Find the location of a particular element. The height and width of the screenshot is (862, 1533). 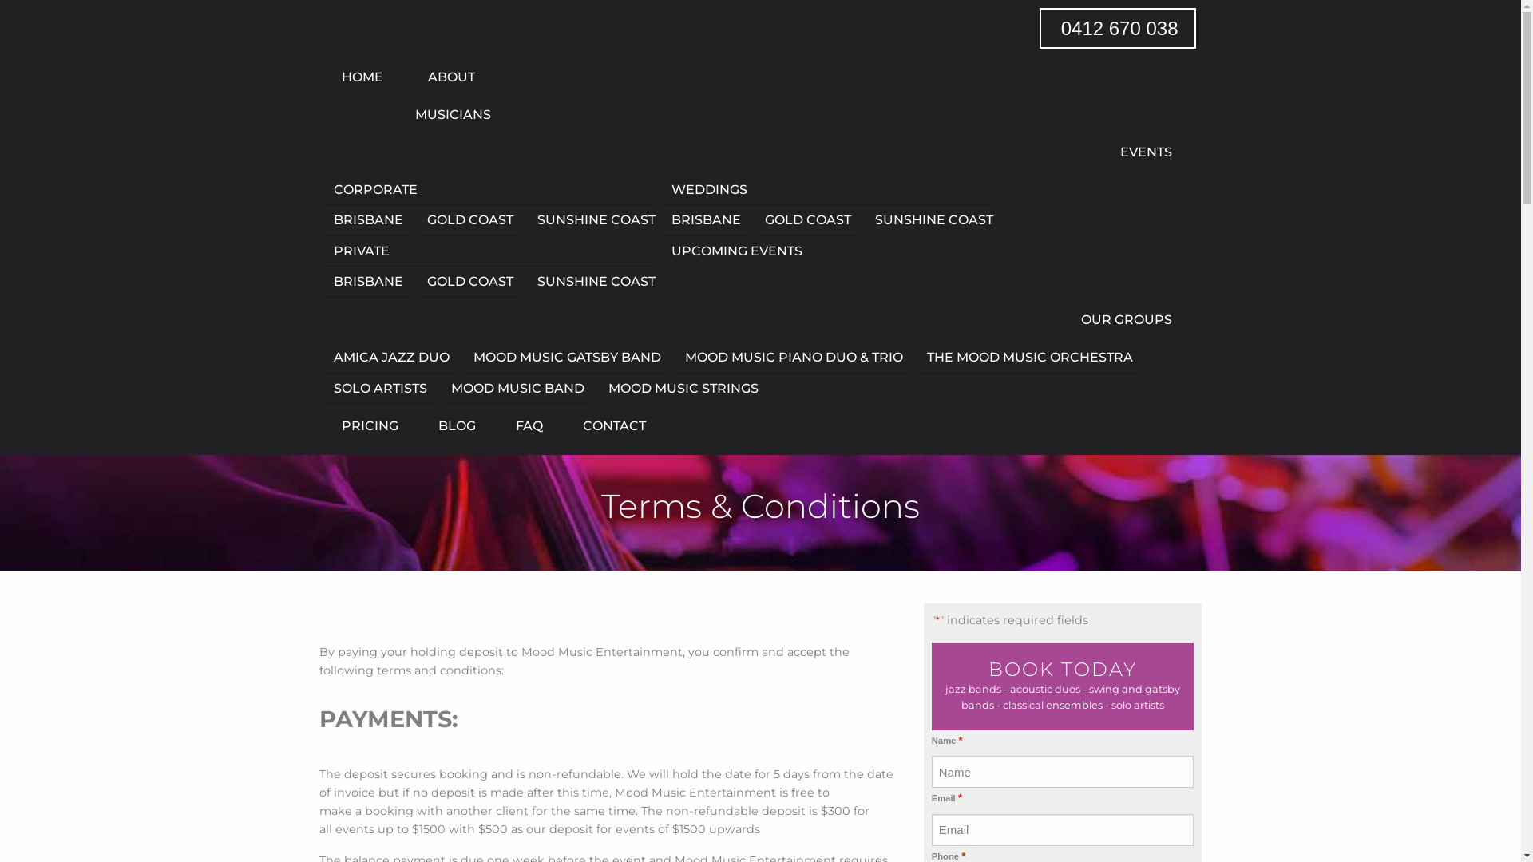

MUSICIANS is located at coordinates (449, 115).